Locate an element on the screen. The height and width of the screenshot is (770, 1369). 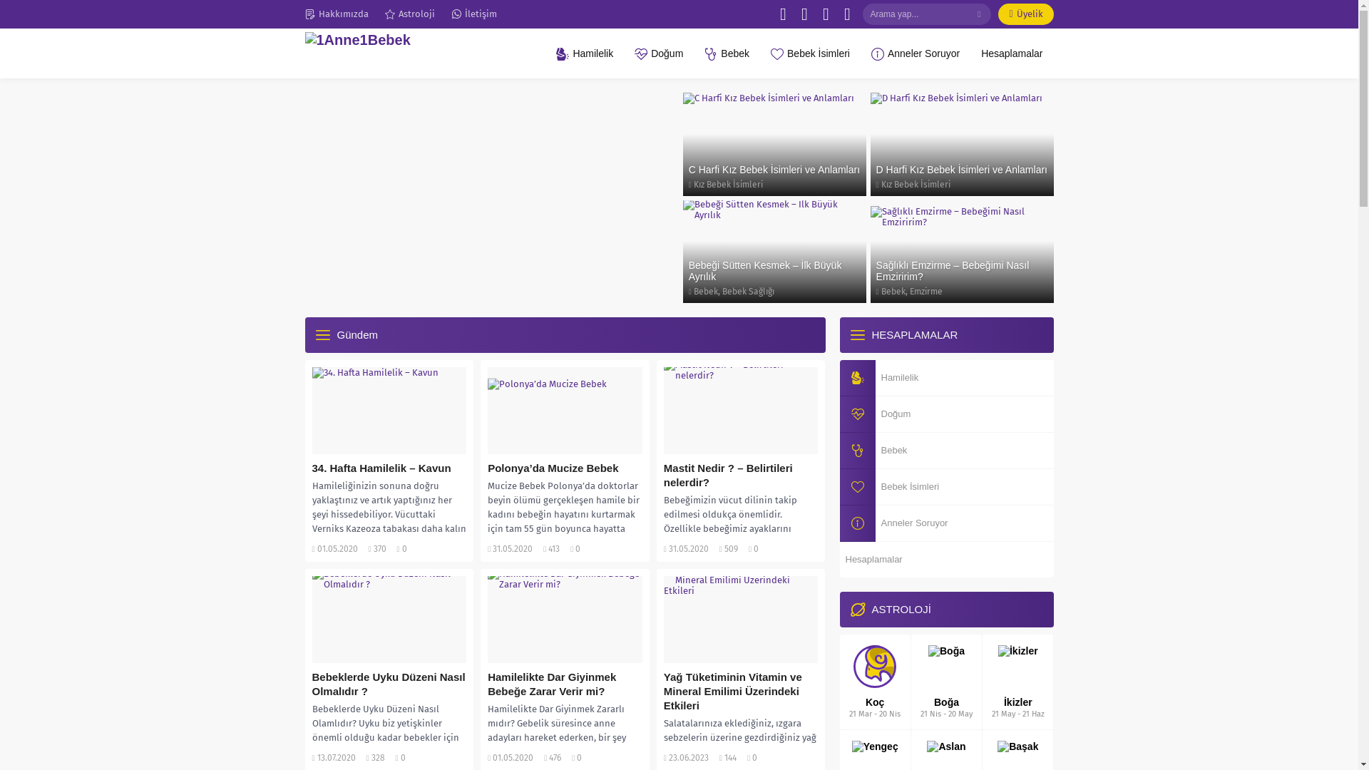
Bebek is located at coordinates (893, 292).